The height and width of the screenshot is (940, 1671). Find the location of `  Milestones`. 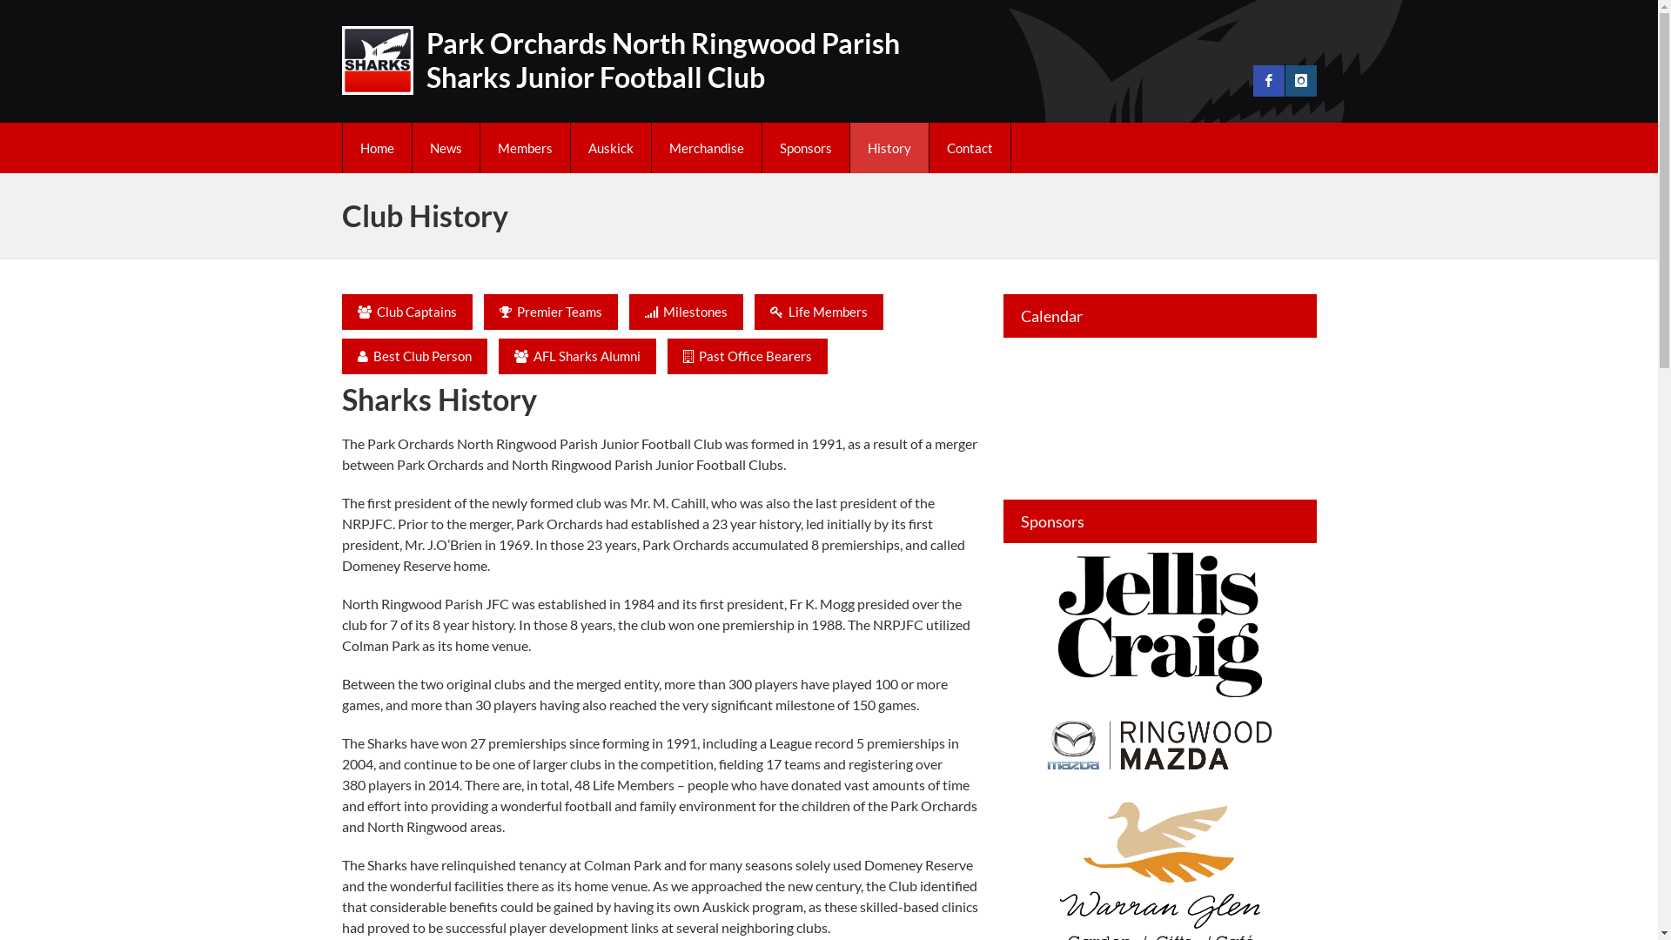

  Milestones is located at coordinates (686, 312).